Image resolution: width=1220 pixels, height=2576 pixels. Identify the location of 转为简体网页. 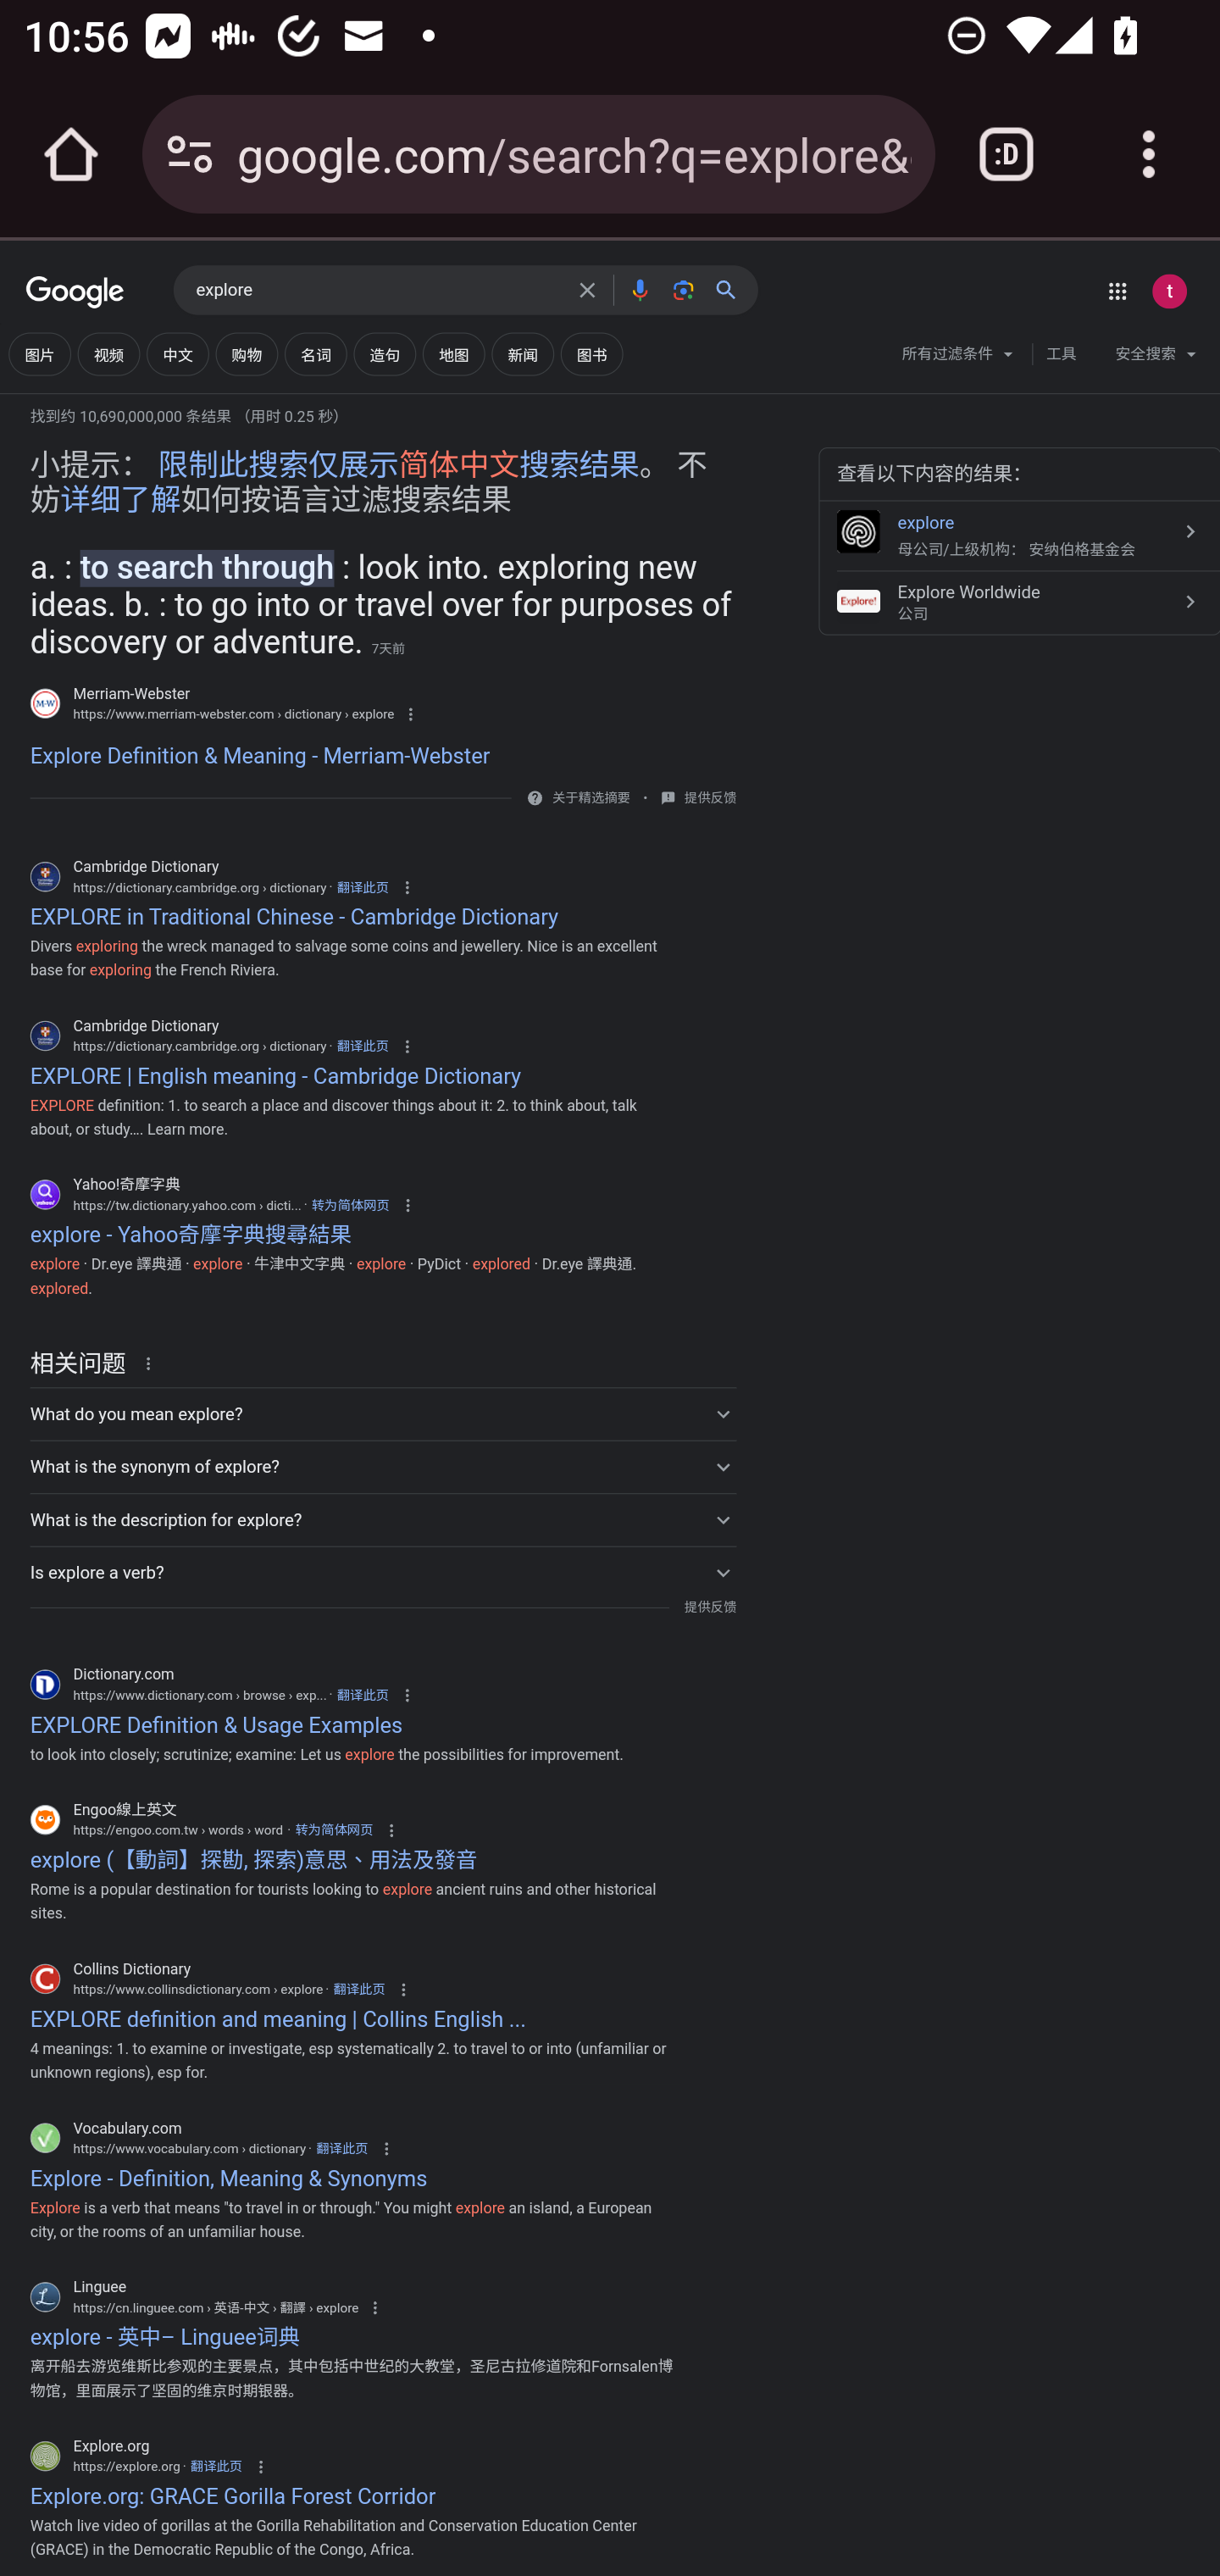
(334, 1830).